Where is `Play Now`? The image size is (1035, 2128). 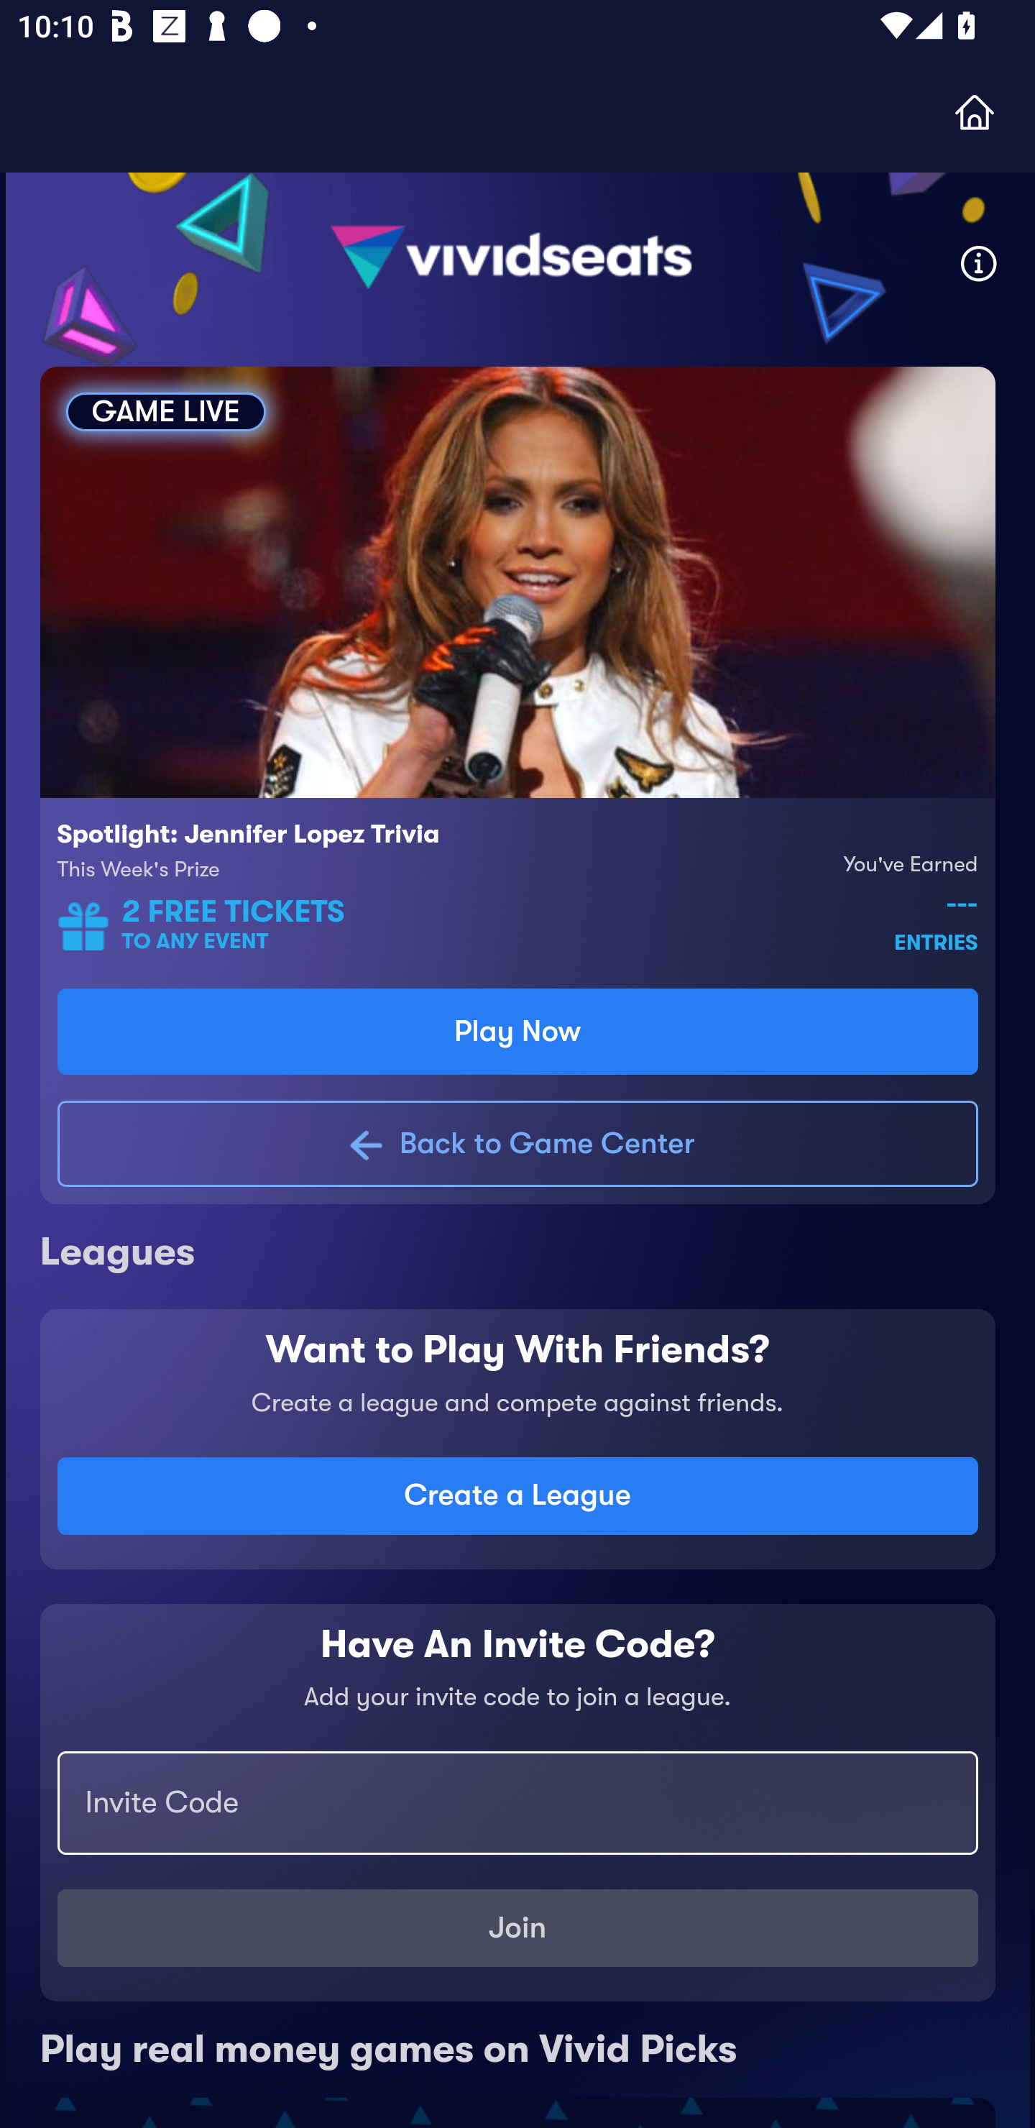 Play Now is located at coordinates (517, 1032).